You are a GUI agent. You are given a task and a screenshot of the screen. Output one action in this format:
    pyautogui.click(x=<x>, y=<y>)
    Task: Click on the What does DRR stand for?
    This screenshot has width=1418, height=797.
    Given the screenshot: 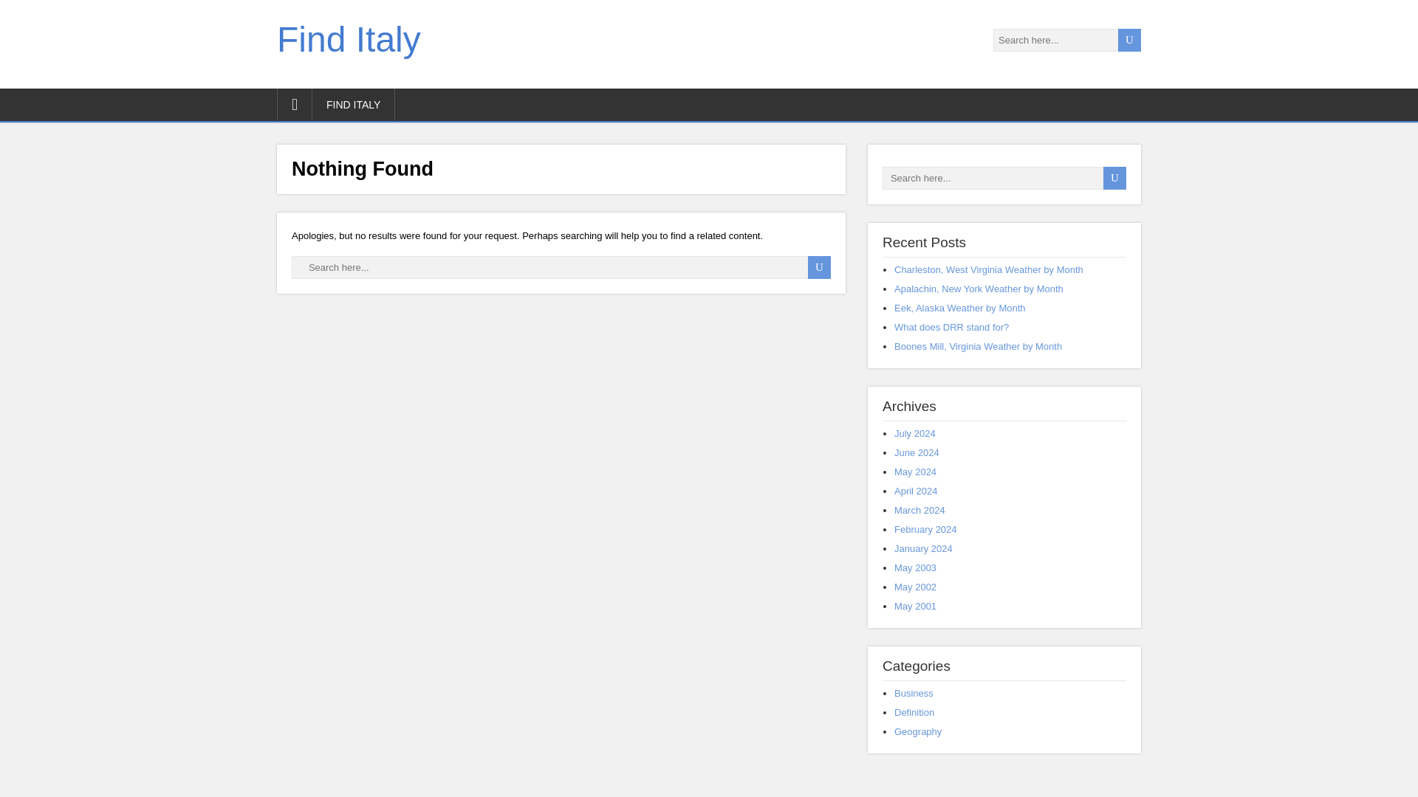 What is the action you would take?
    pyautogui.click(x=951, y=328)
    